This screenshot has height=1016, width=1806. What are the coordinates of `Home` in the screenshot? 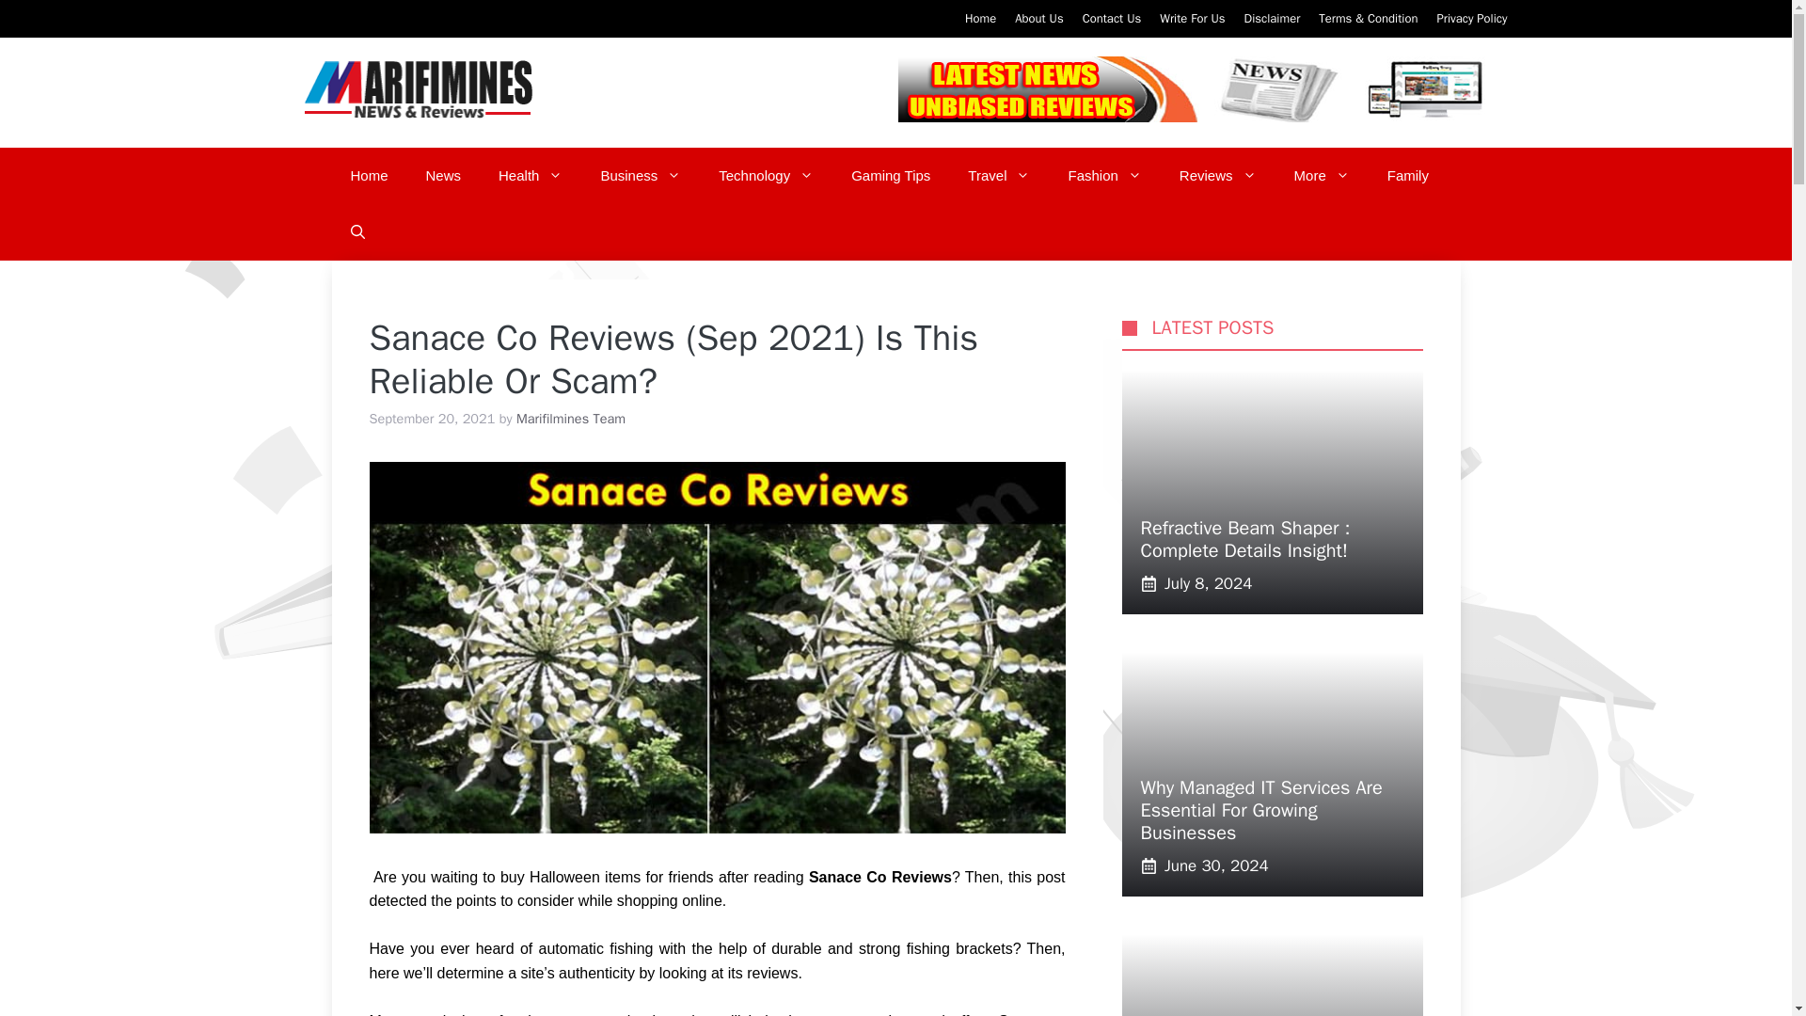 It's located at (980, 18).